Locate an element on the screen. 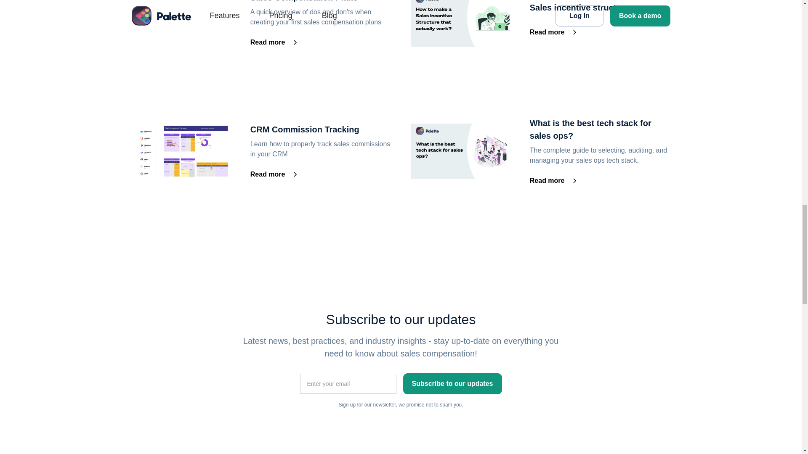  Read more is located at coordinates (554, 32).